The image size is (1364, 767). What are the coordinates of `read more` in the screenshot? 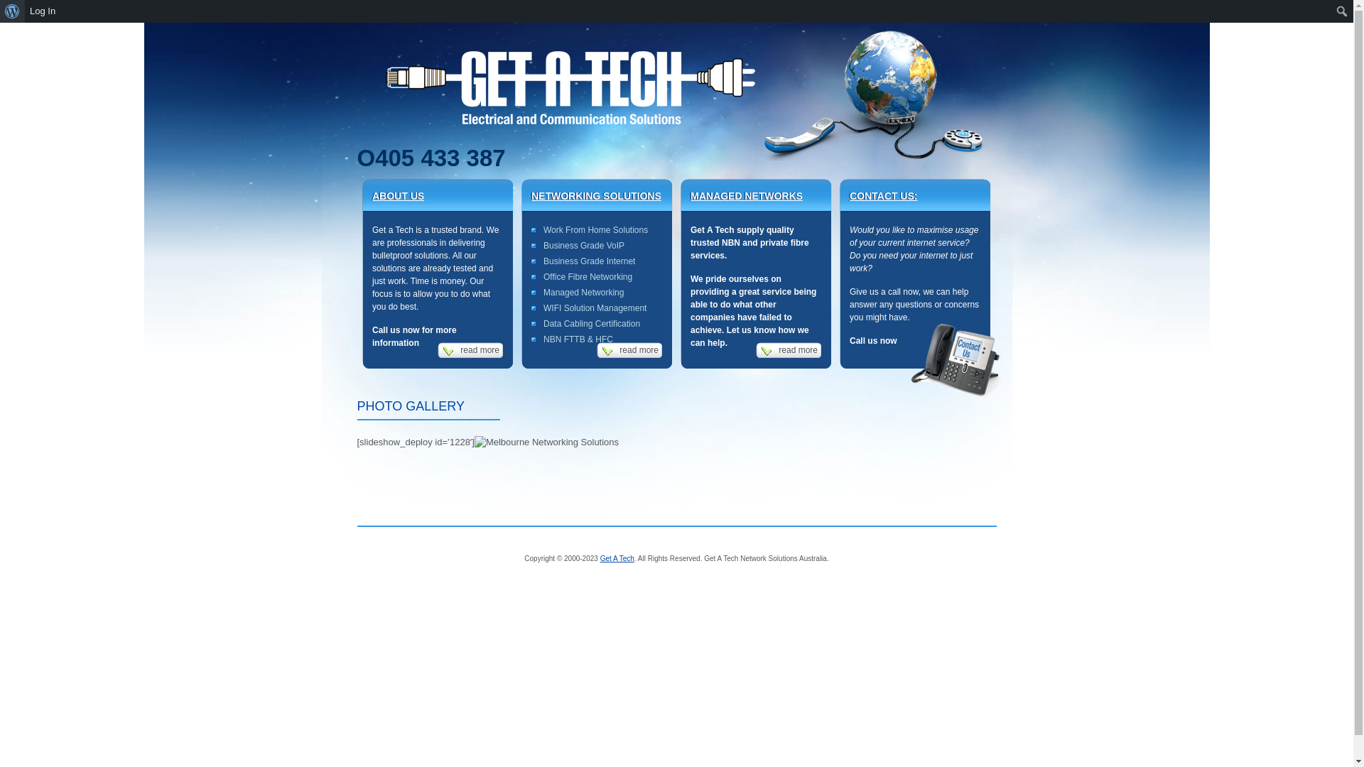 It's located at (470, 350).